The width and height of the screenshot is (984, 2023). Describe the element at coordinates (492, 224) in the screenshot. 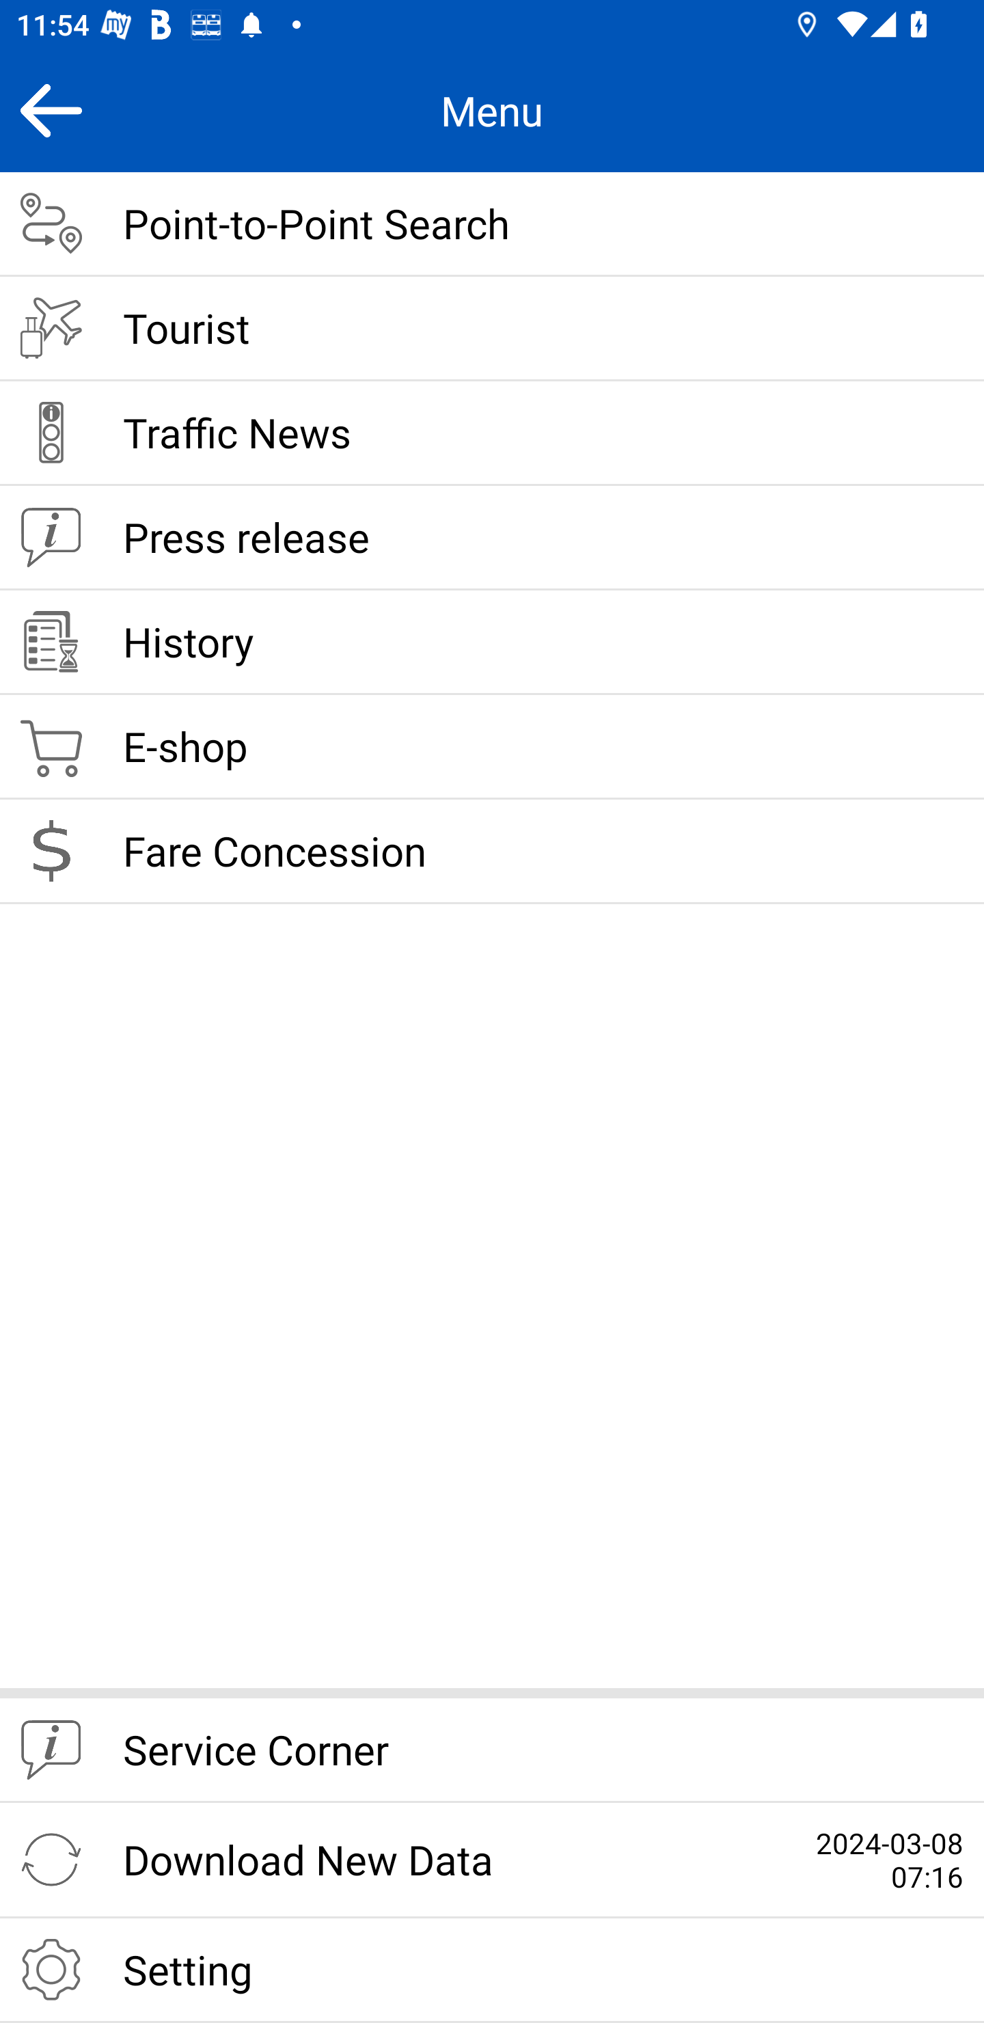

I see `Point-to-Point Search` at that location.